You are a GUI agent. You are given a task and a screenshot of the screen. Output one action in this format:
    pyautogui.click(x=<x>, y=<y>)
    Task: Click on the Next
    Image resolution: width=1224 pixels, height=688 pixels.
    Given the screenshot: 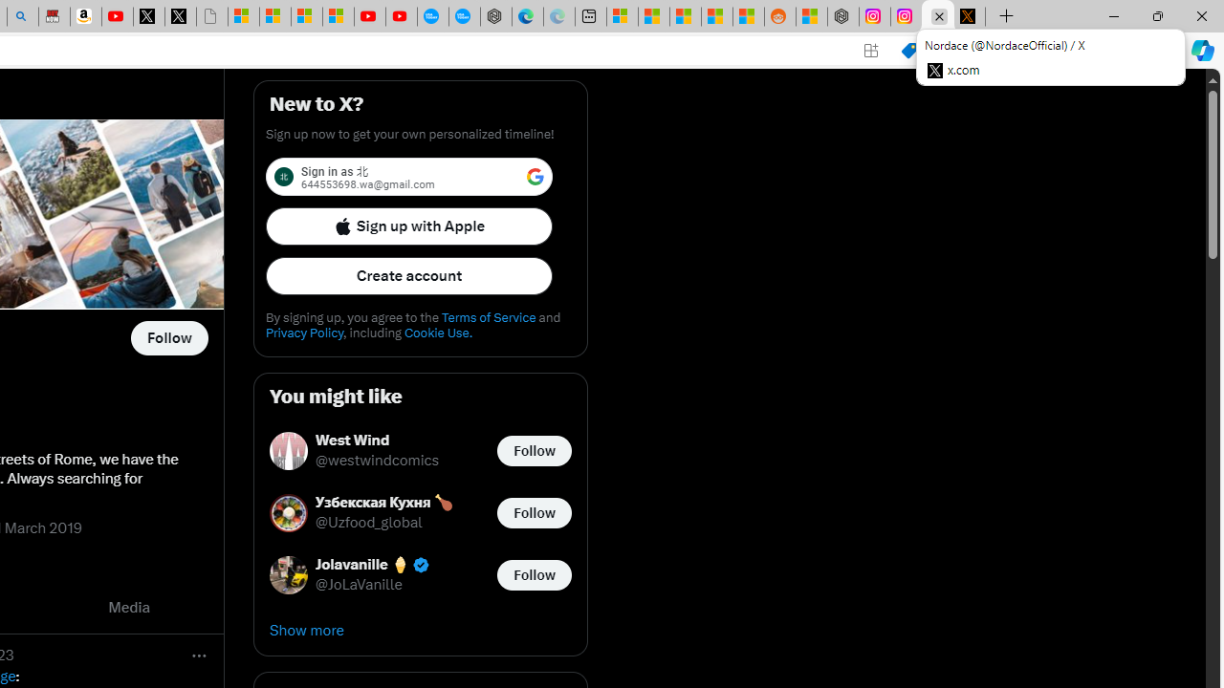 What is the action you would take?
    pyautogui.click(x=203, y=608)
    